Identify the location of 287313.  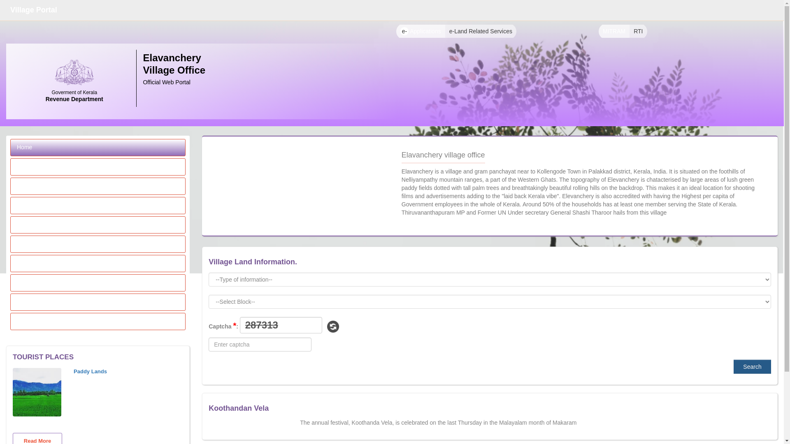
(281, 325).